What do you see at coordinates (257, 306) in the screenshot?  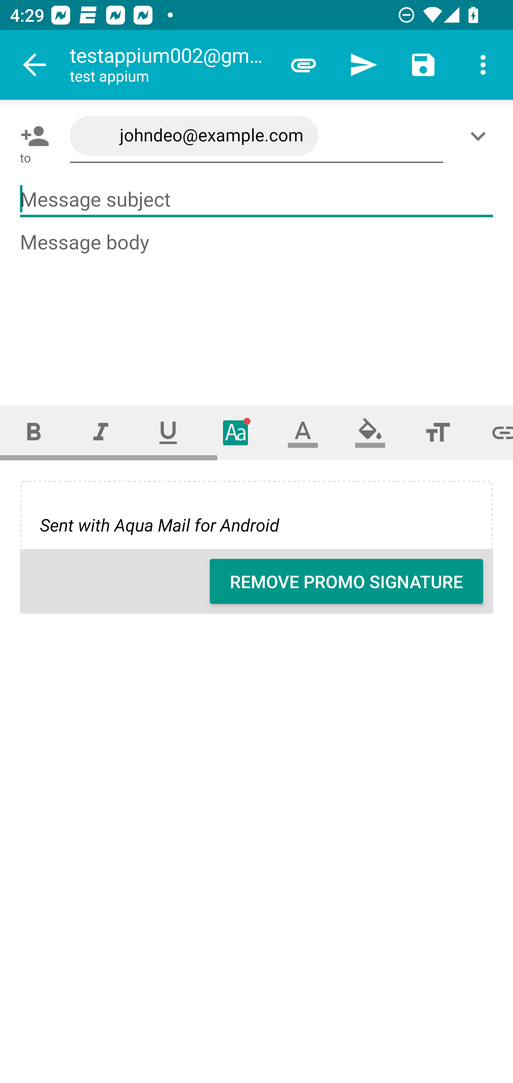 I see `Message body` at bounding box center [257, 306].